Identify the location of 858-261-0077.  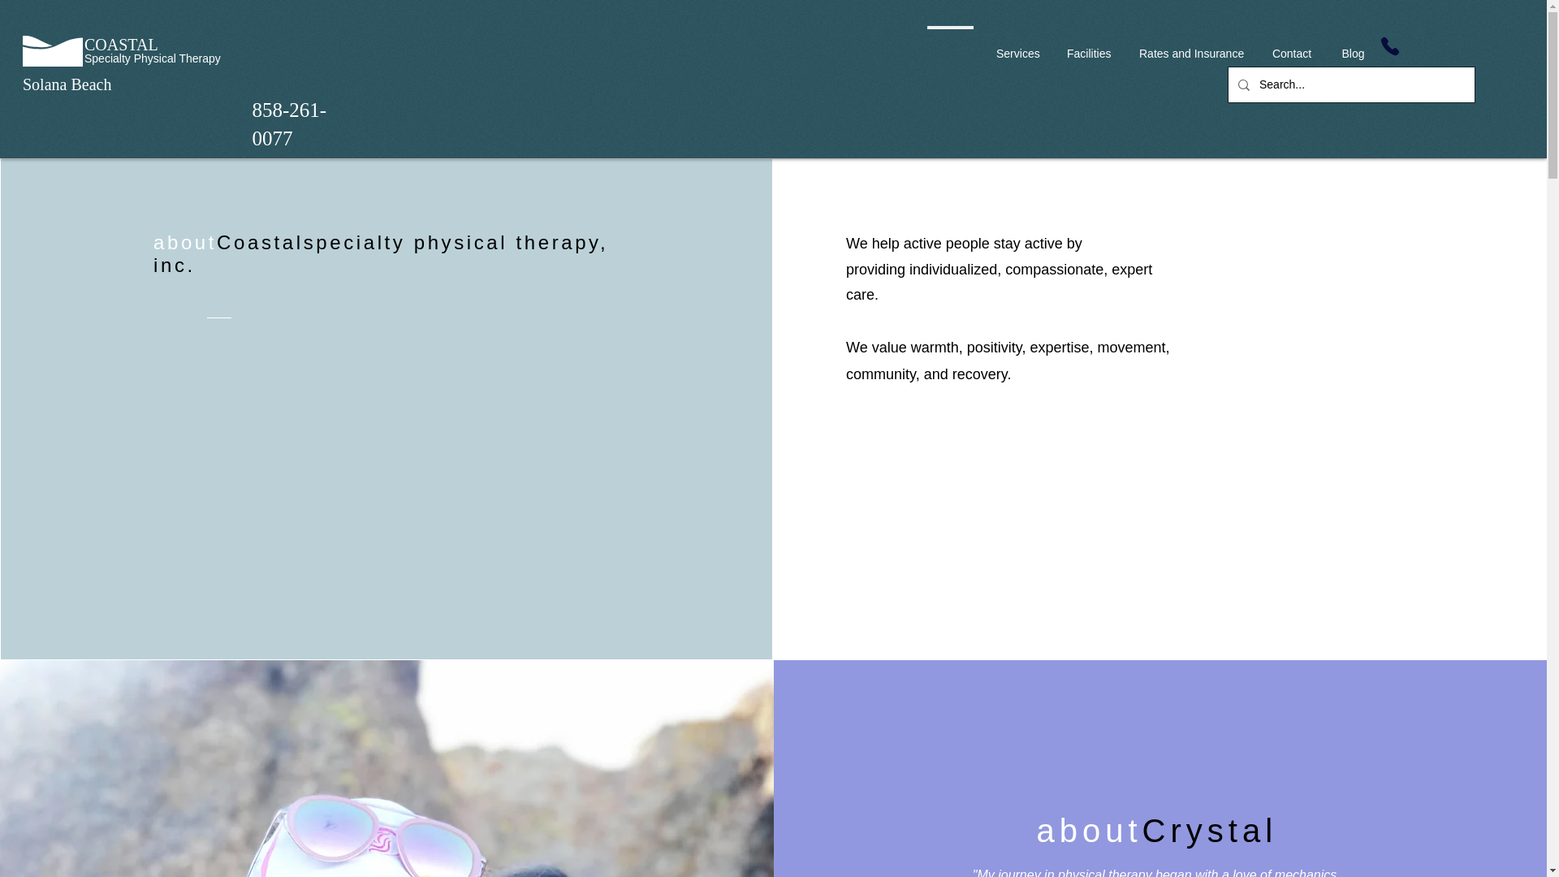
(288, 123).